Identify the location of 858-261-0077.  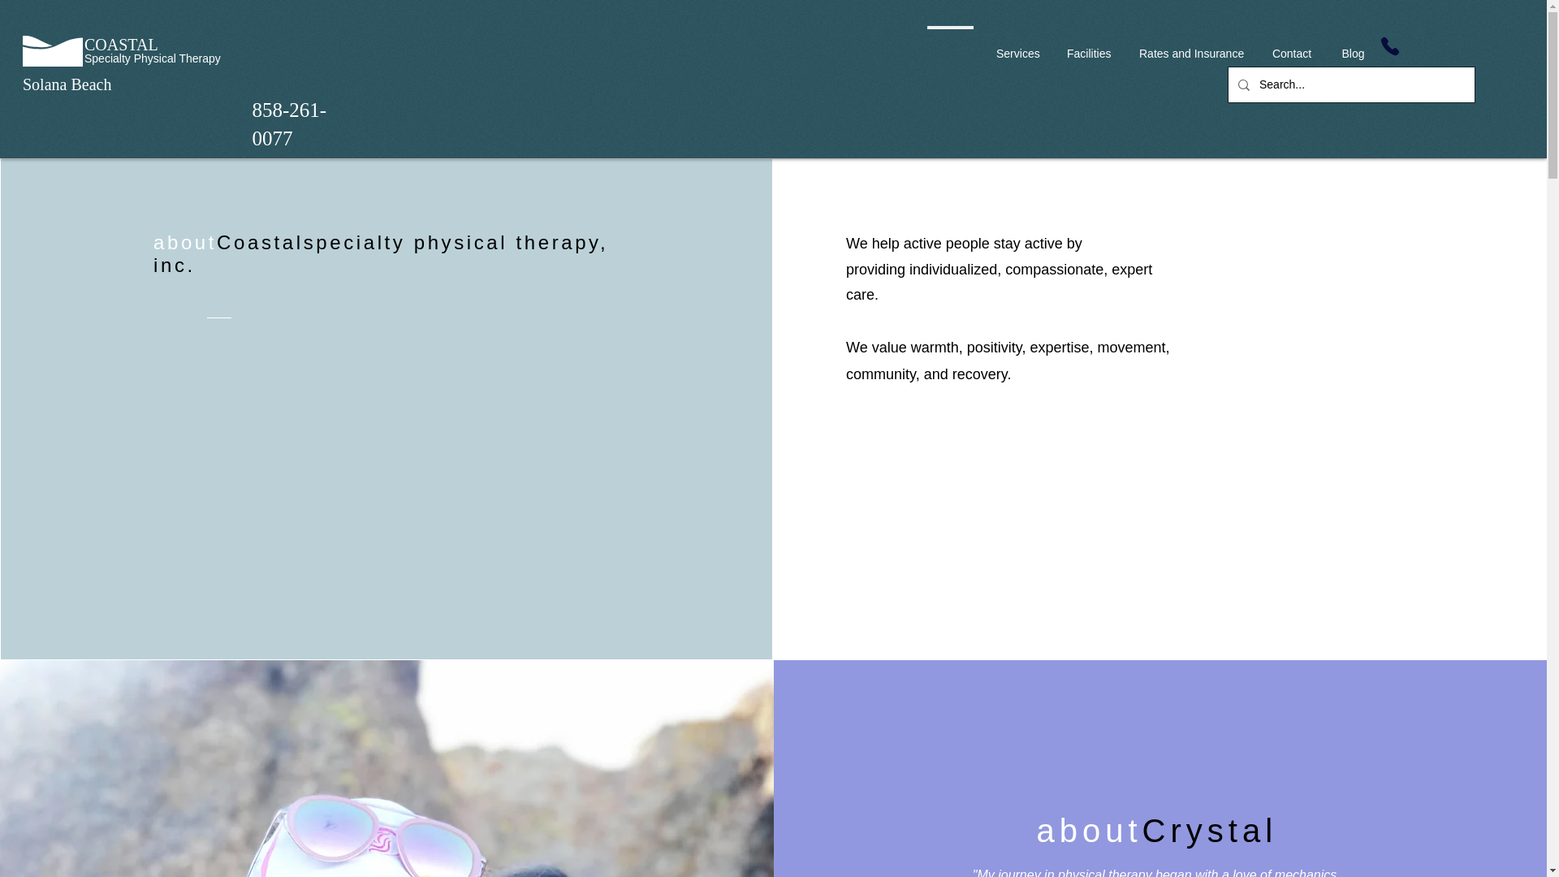
(288, 123).